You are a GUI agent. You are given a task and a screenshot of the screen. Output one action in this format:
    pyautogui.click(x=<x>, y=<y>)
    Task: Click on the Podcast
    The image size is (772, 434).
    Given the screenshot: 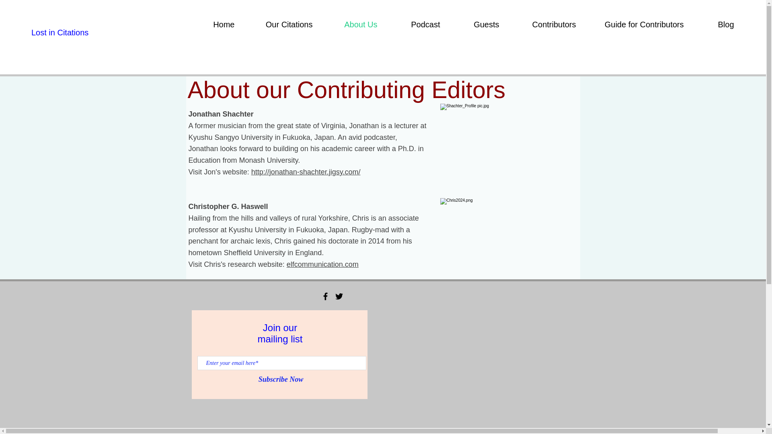 What is the action you would take?
    pyautogui.click(x=415, y=24)
    